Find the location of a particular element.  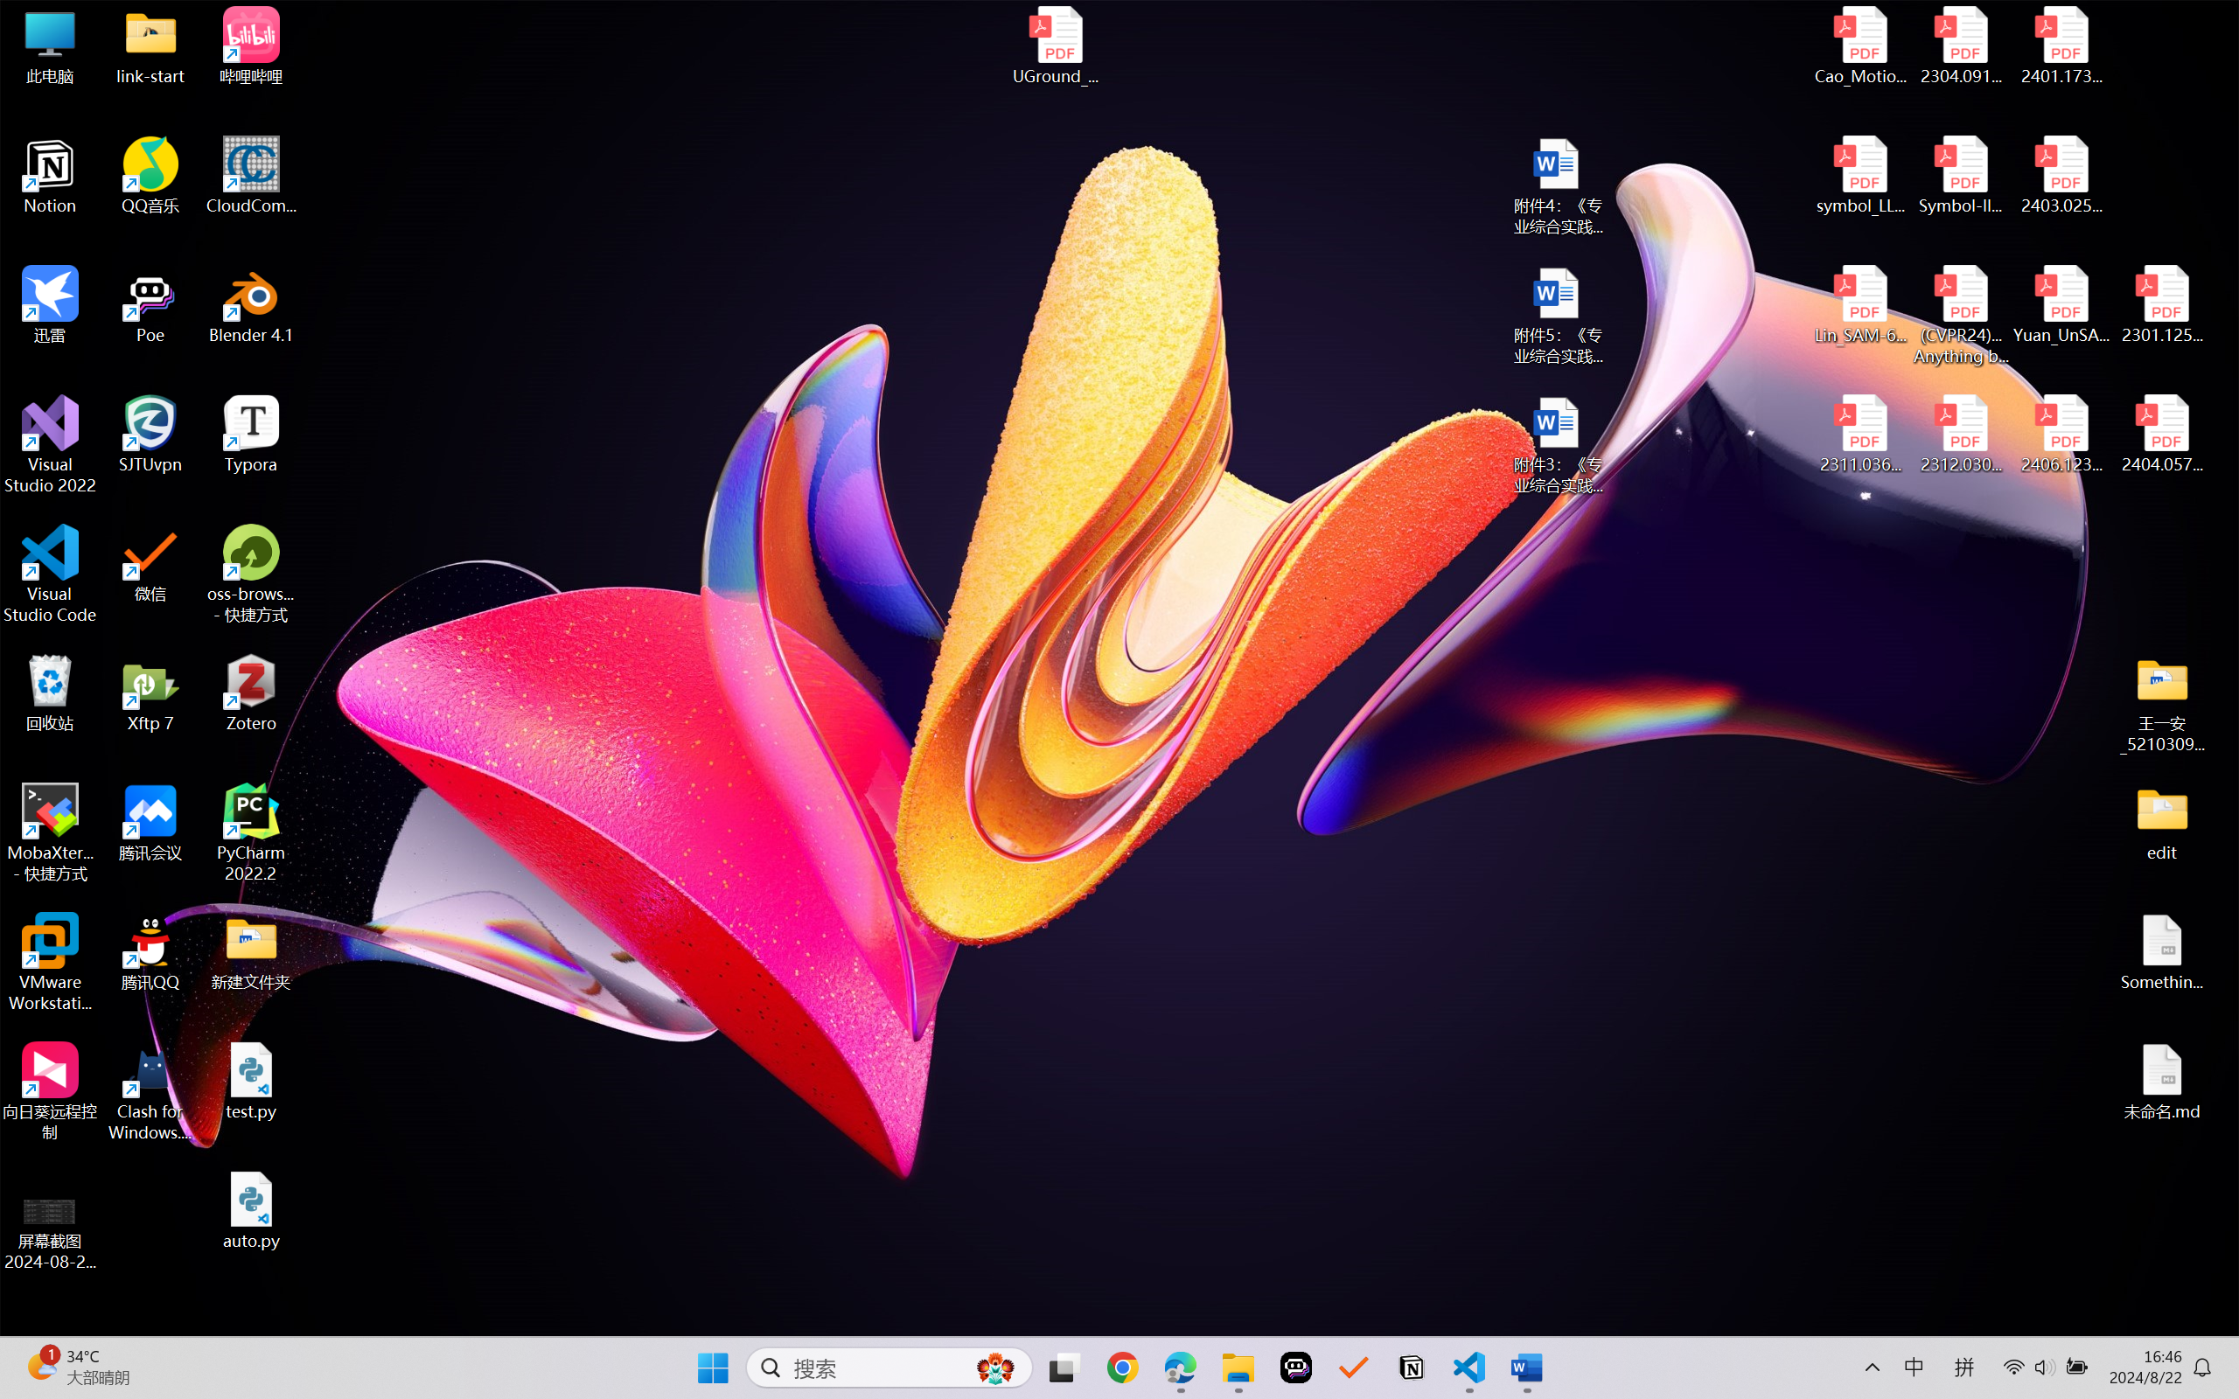

2403.02502v1.pdf is located at coordinates (2061, 176).